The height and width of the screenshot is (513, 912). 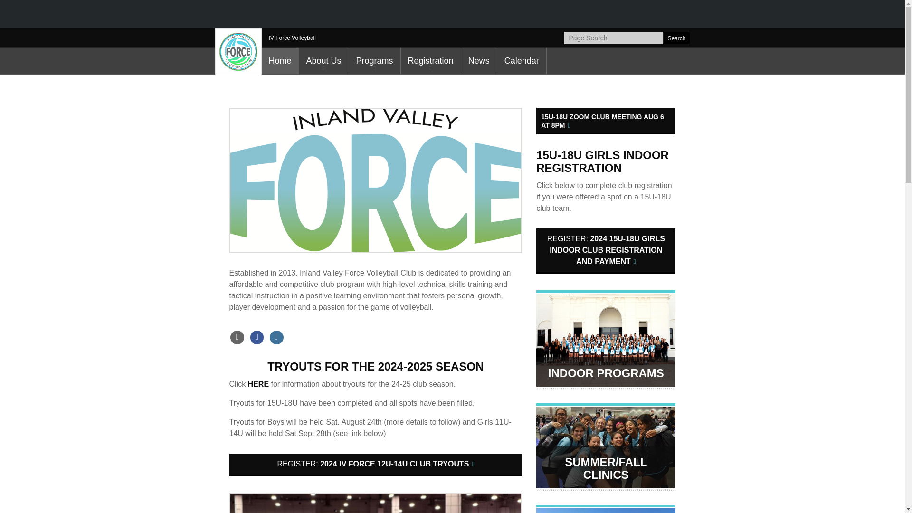 What do you see at coordinates (522, 61) in the screenshot?
I see `click to go to 'Calendar'` at bounding box center [522, 61].